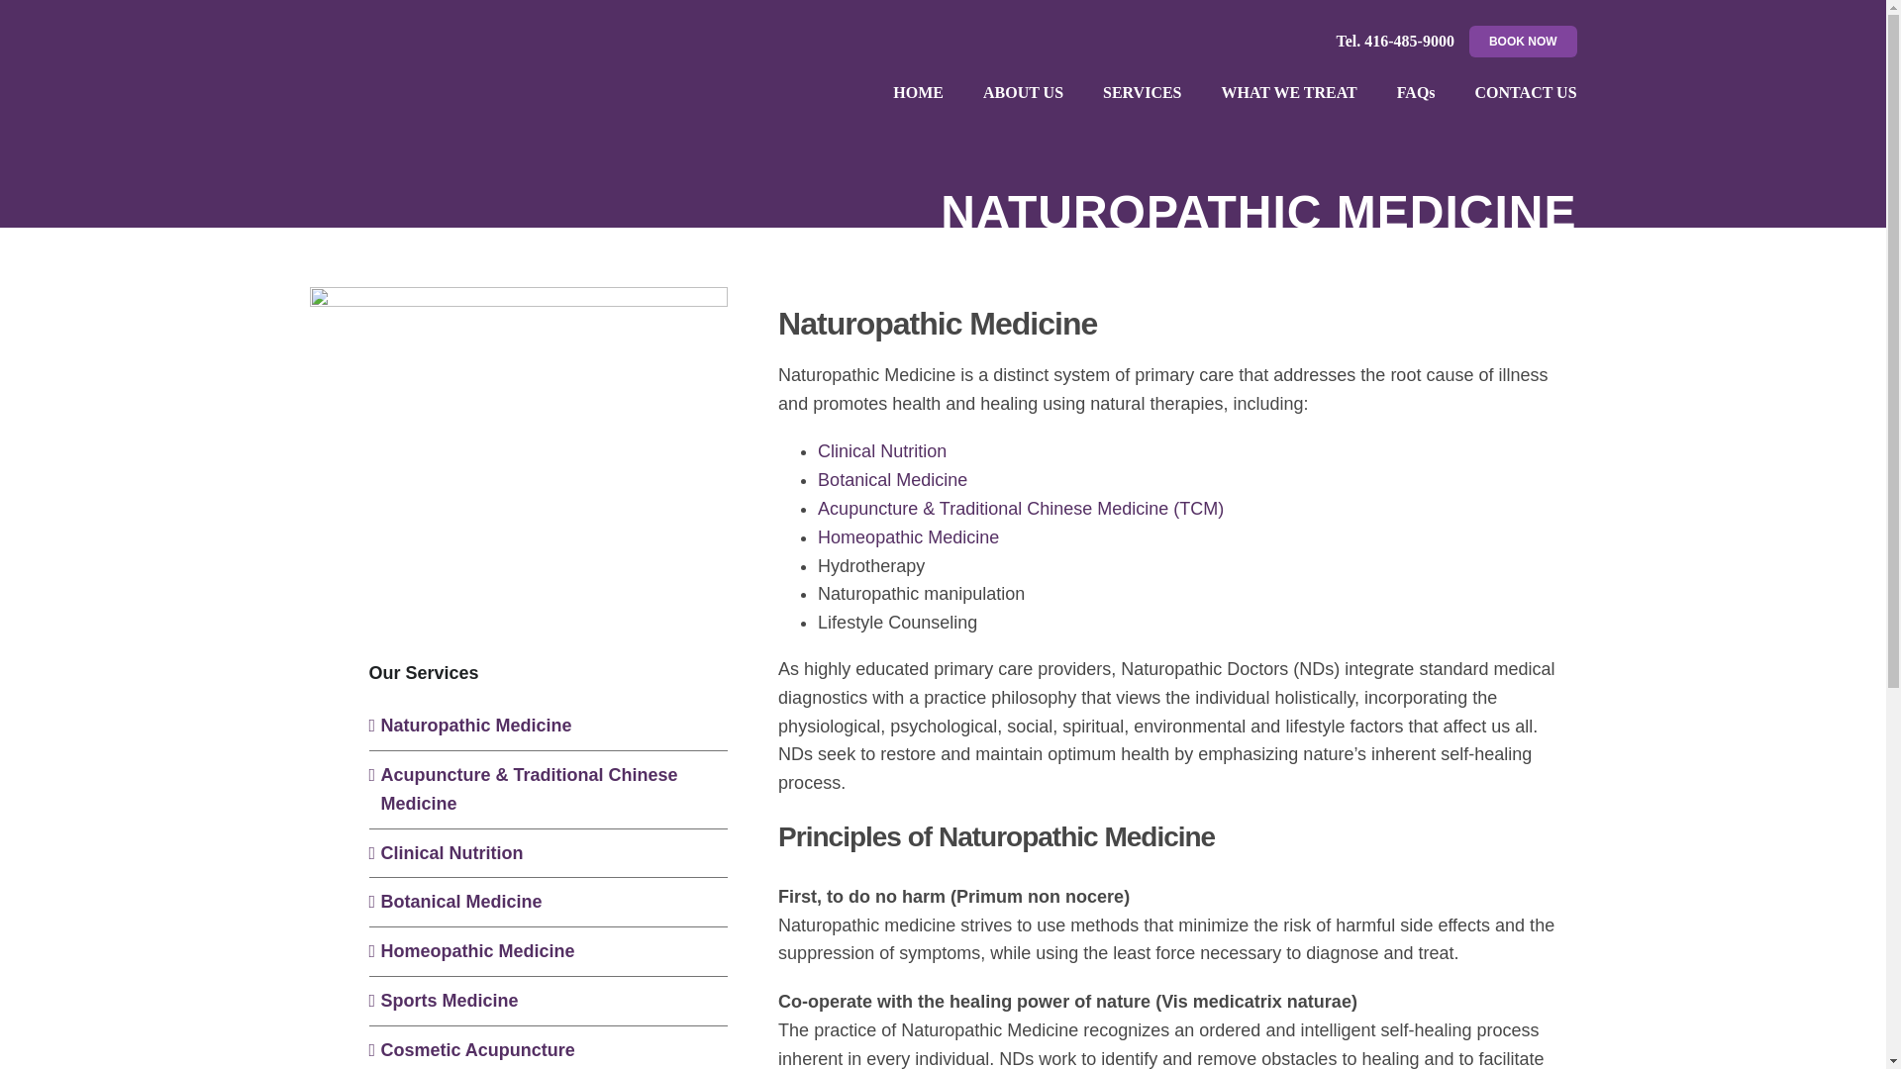  I want to click on Naturopathic Medicine, so click(475, 725).